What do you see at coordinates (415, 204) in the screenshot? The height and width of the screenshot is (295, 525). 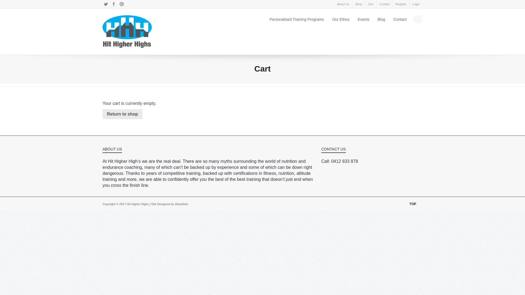 I see `TOP` at bounding box center [415, 204].